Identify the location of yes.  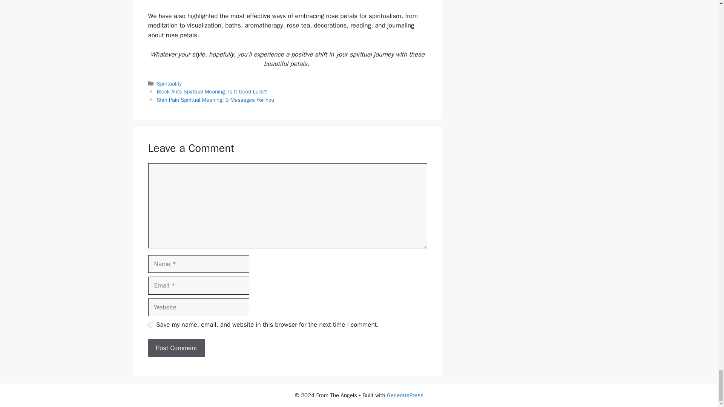
(150, 325).